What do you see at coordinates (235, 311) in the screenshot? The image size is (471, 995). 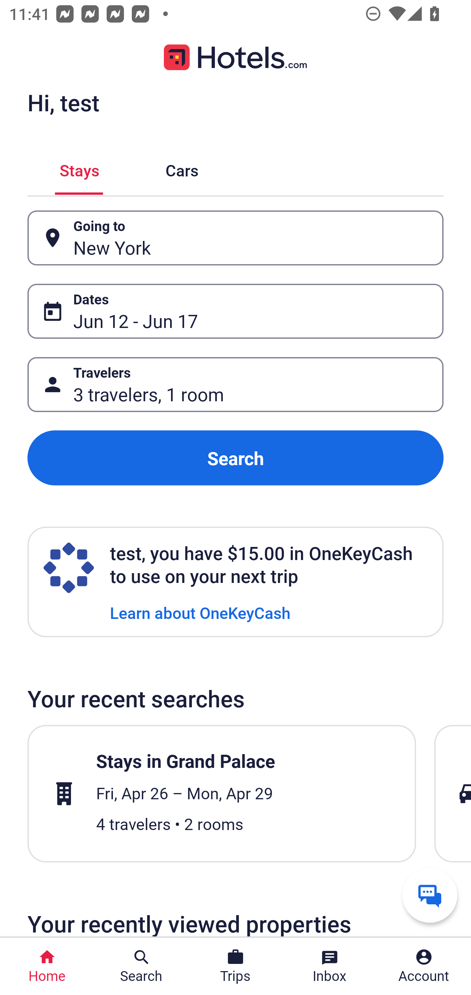 I see `Dates Button Jun 12 - Jun 17` at bounding box center [235, 311].